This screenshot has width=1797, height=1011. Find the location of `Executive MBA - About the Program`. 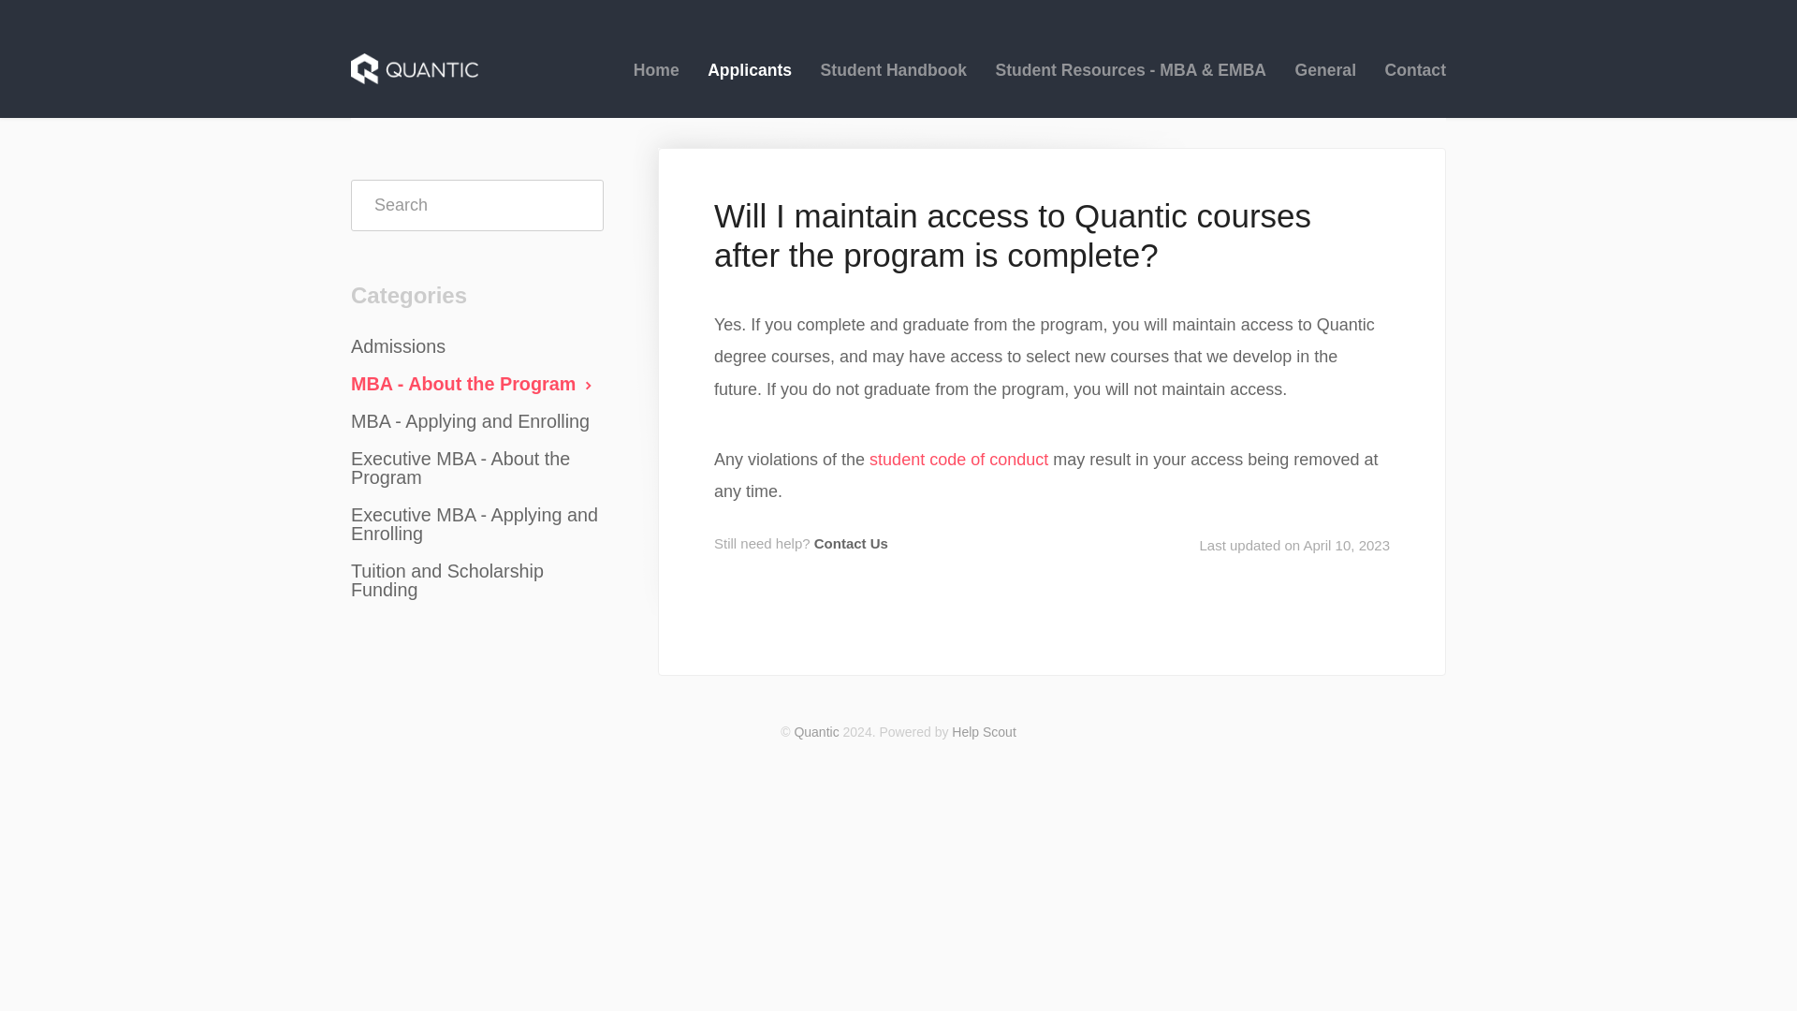

Executive MBA - About the Program is located at coordinates (484, 468).